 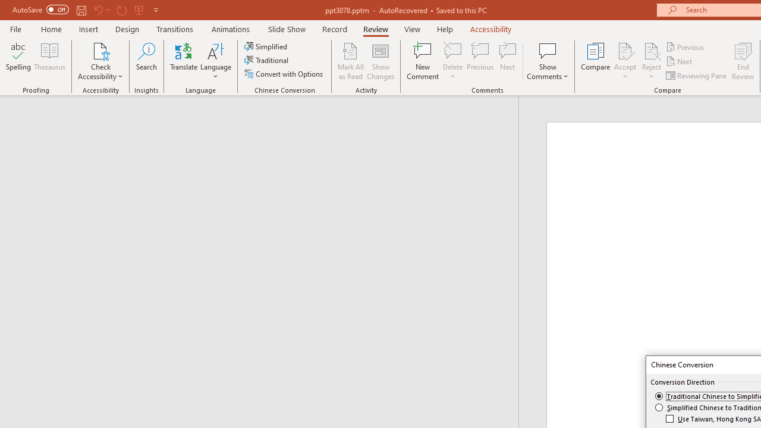 I want to click on Compare, so click(x=596, y=61).